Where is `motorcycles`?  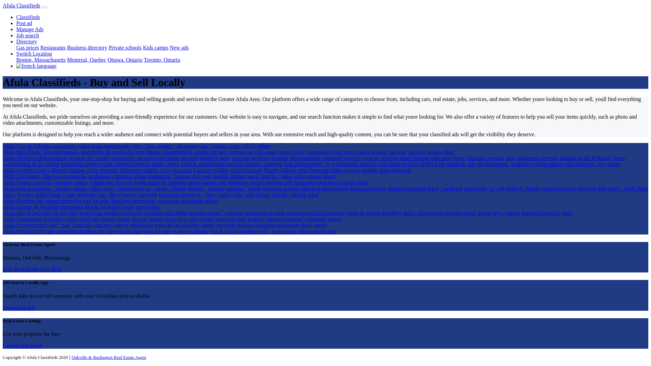 motorcycles is located at coordinates (117, 146).